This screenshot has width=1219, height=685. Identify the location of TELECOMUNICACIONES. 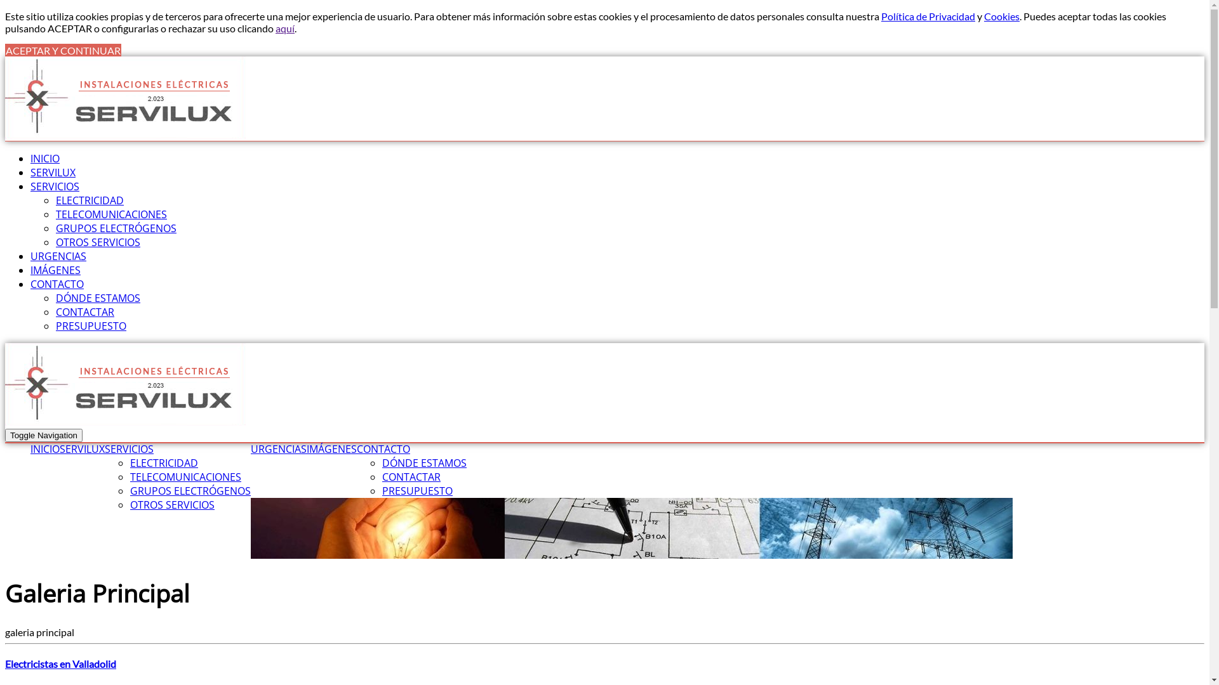
(112, 214).